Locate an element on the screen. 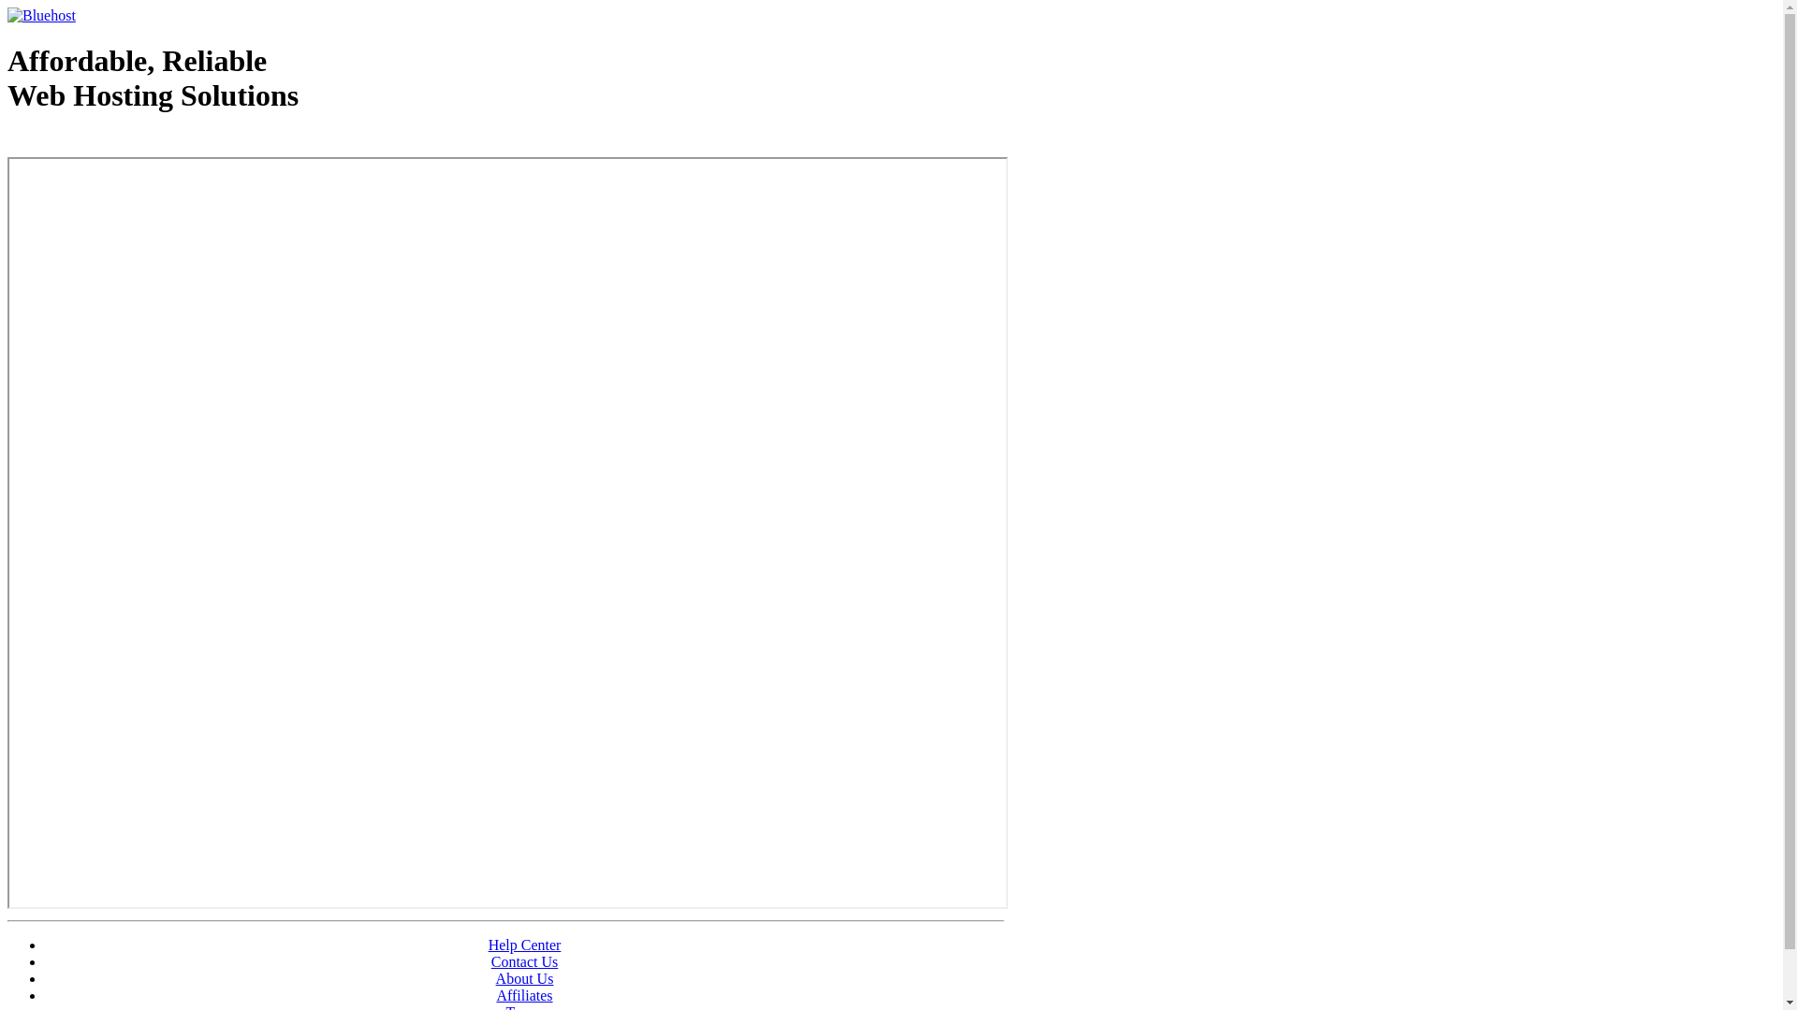  Contact Us is located at coordinates (525, 961).